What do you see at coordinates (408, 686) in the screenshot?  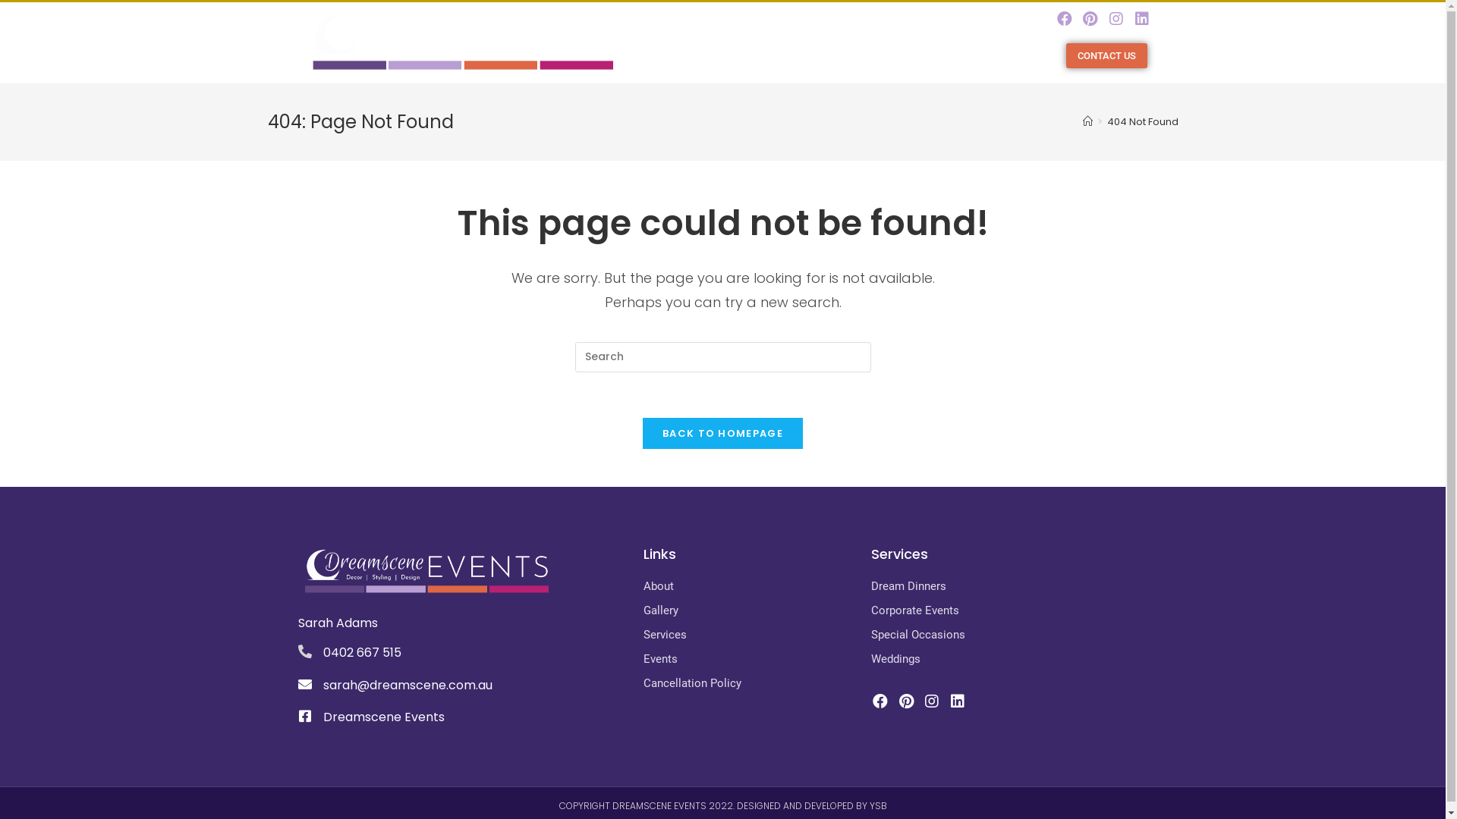 I see `sarah@dreamscene.com.au` at bounding box center [408, 686].